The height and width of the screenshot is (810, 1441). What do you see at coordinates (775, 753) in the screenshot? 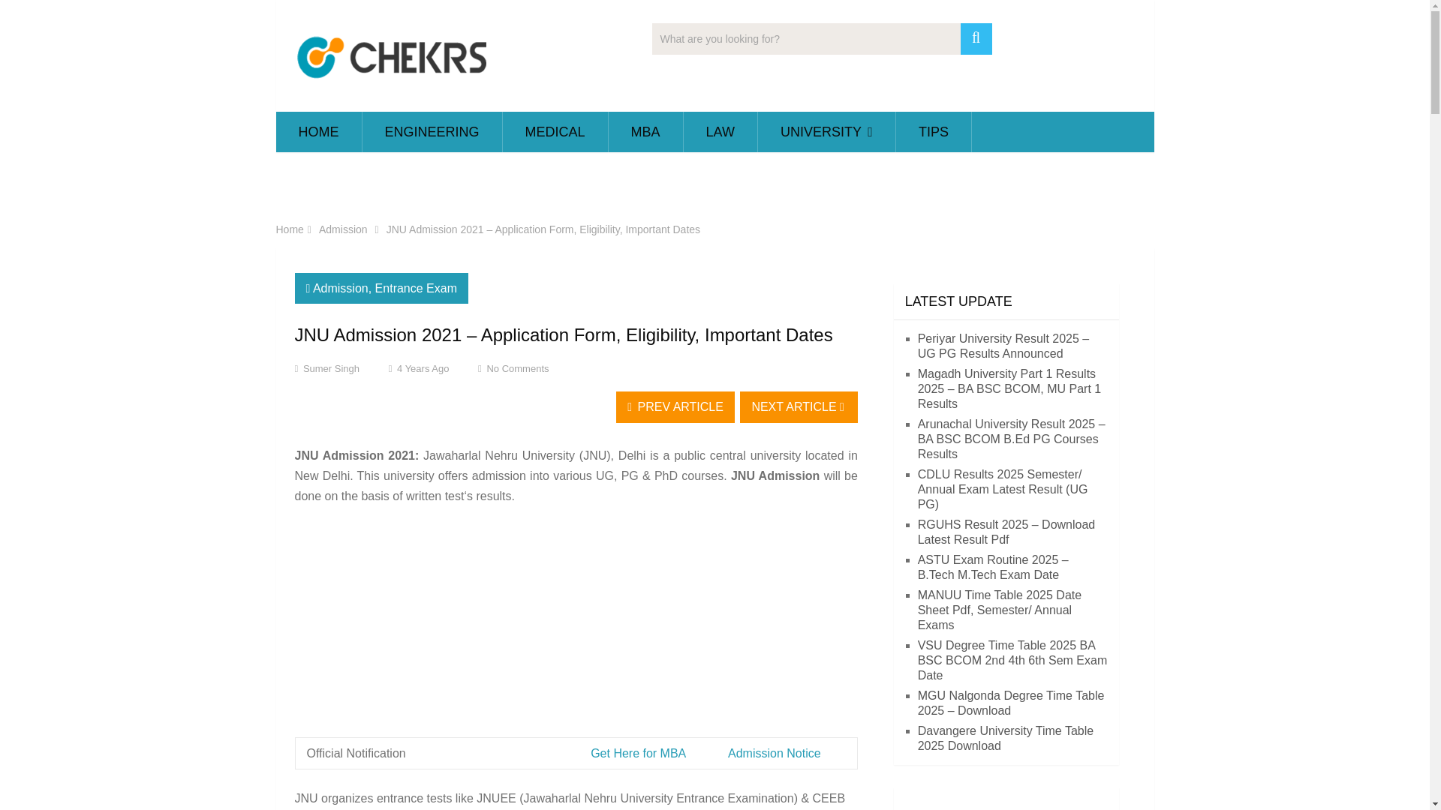
I see `Admission Notice` at bounding box center [775, 753].